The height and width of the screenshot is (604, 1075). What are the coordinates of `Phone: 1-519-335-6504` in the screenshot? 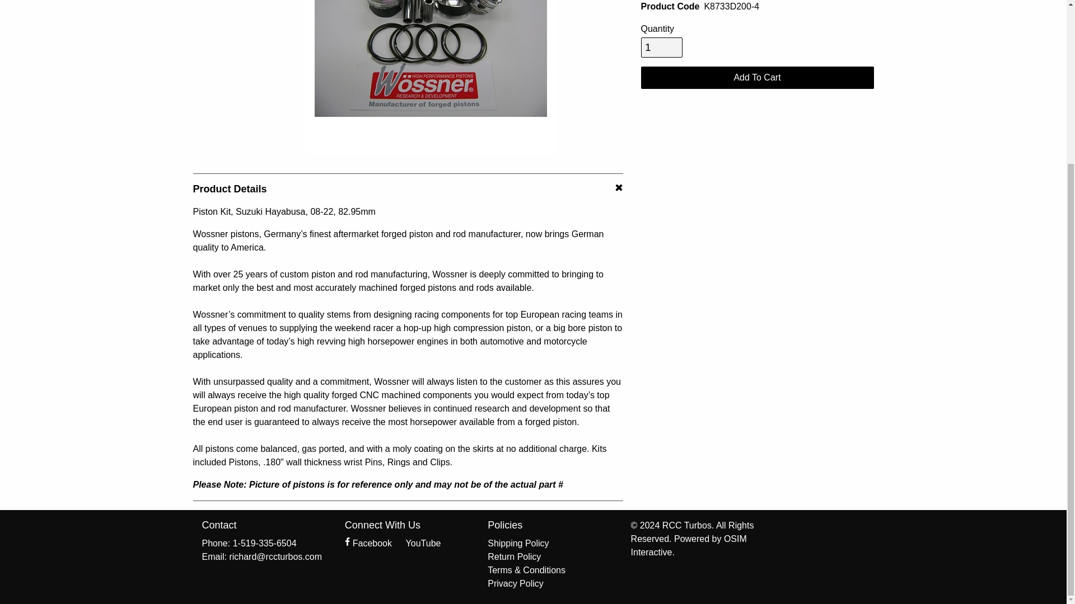 It's located at (264, 544).